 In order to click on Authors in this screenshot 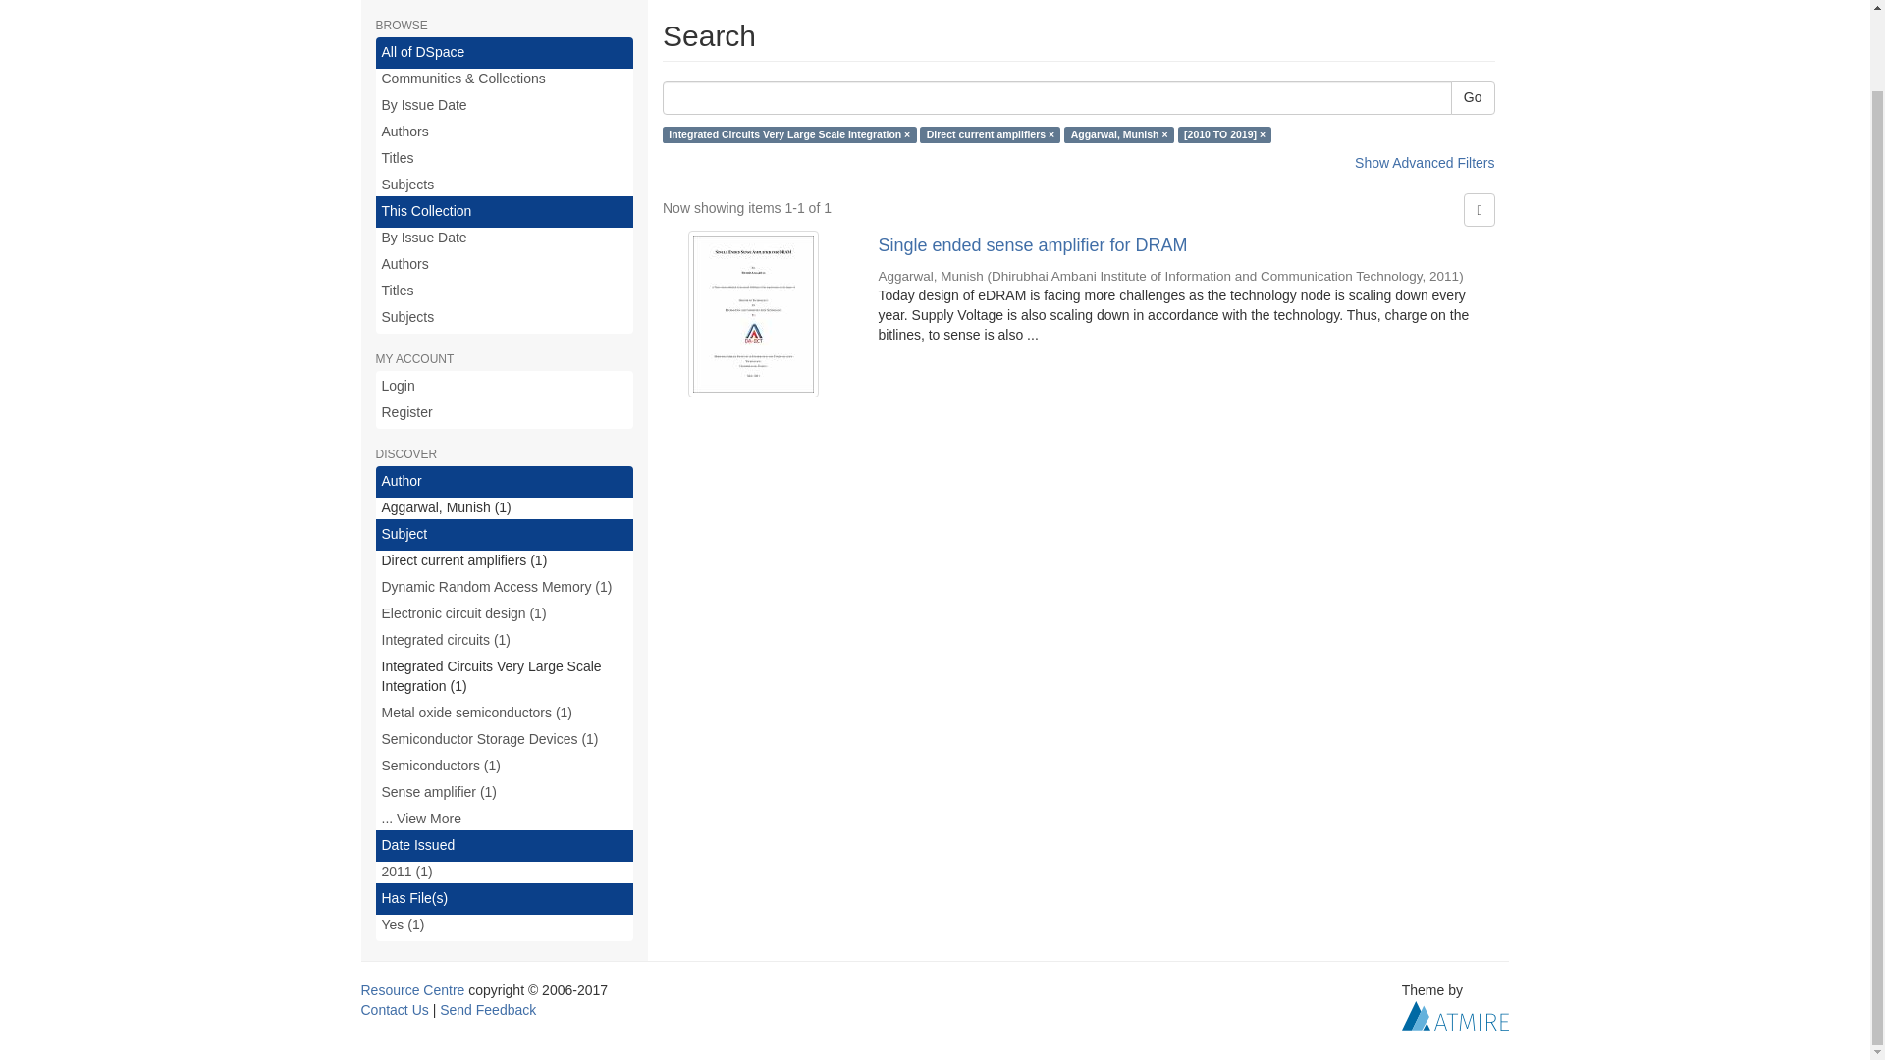, I will do `click(505, 265)`.